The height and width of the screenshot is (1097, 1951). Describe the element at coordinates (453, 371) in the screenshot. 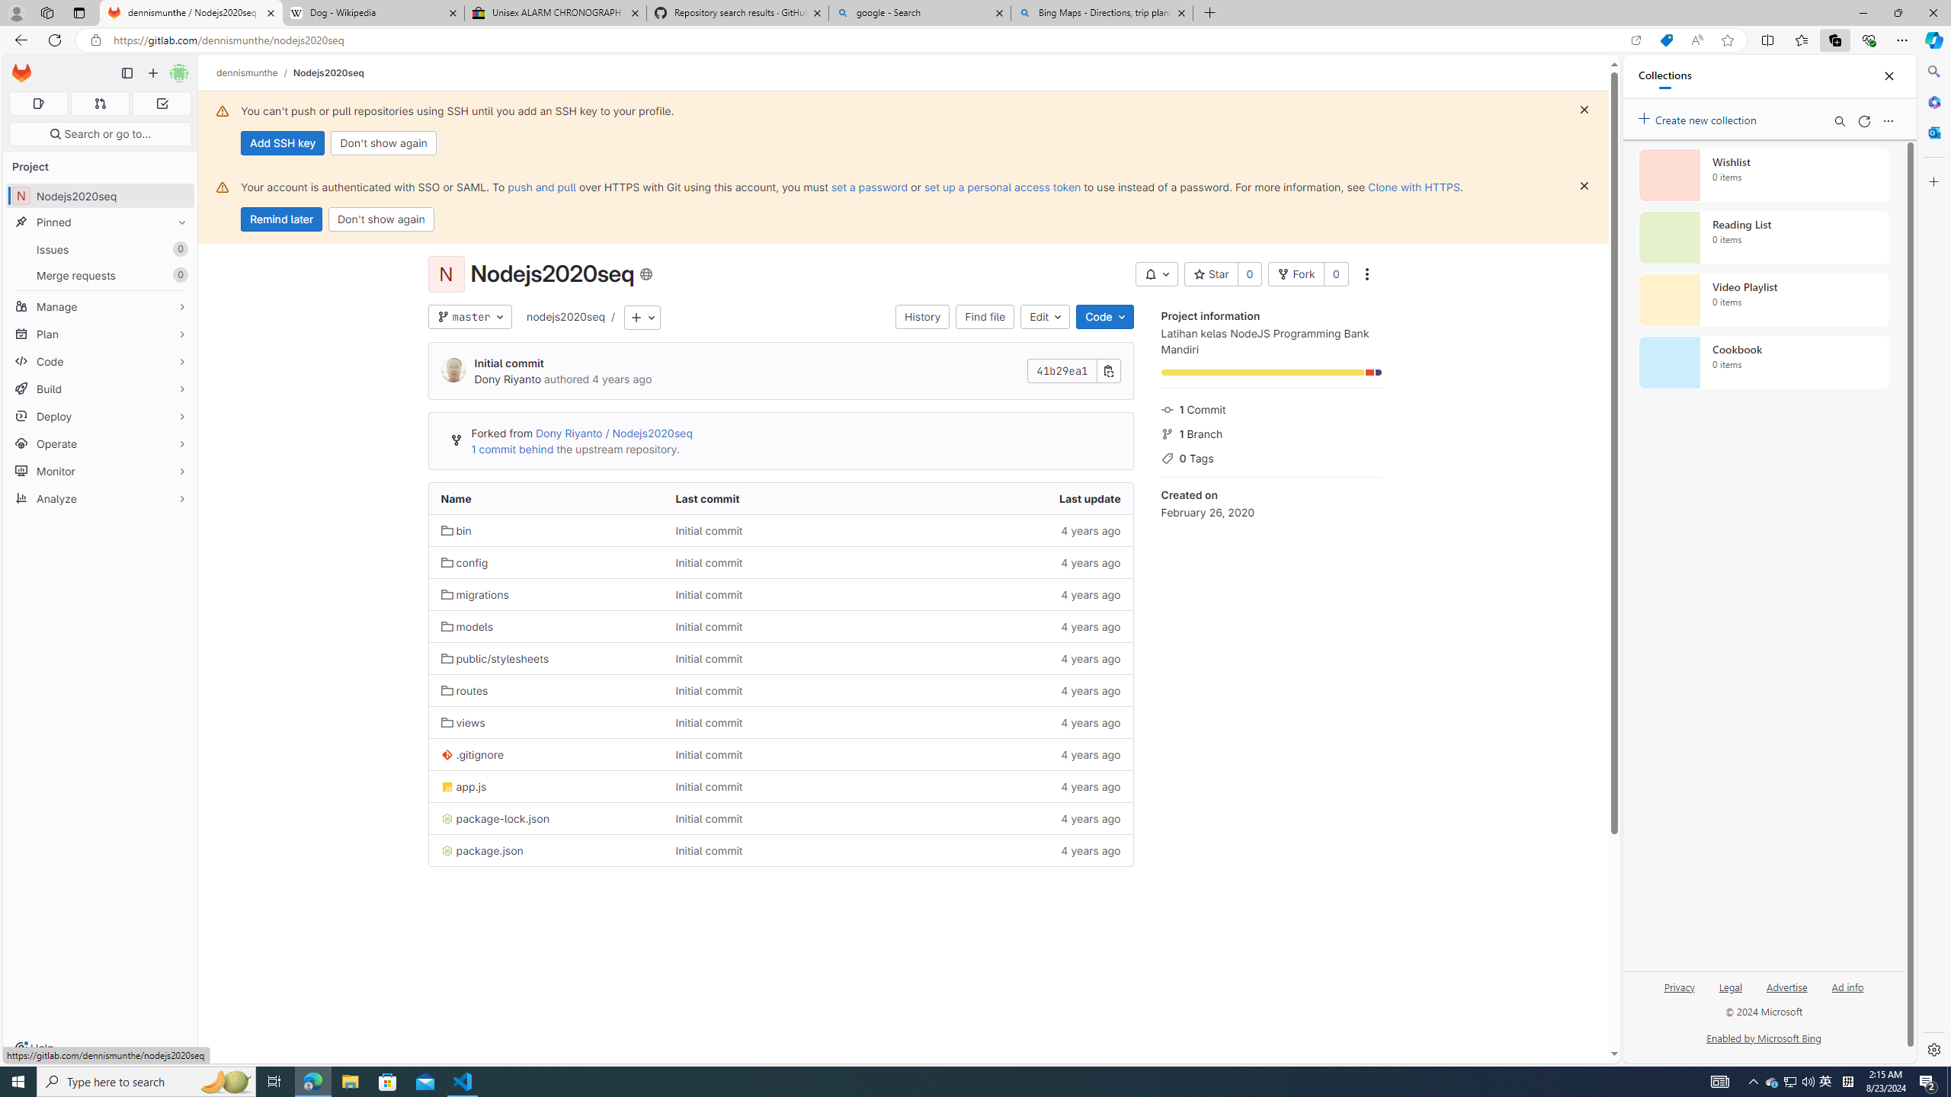

I see `Dony Riyanto's avatar` at that location.